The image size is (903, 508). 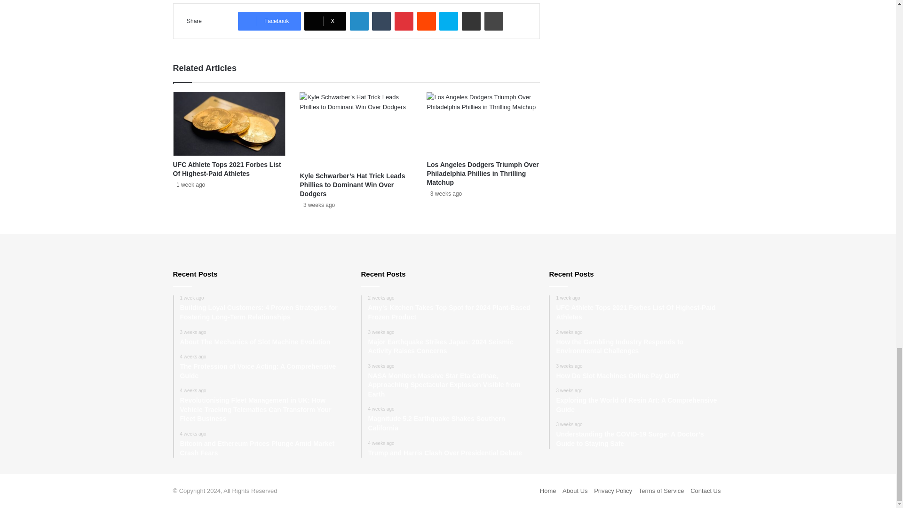 What do you see at coordinates (427, 21) in the screenshot?
I see `Reddit` at bounding box center [427, 21].